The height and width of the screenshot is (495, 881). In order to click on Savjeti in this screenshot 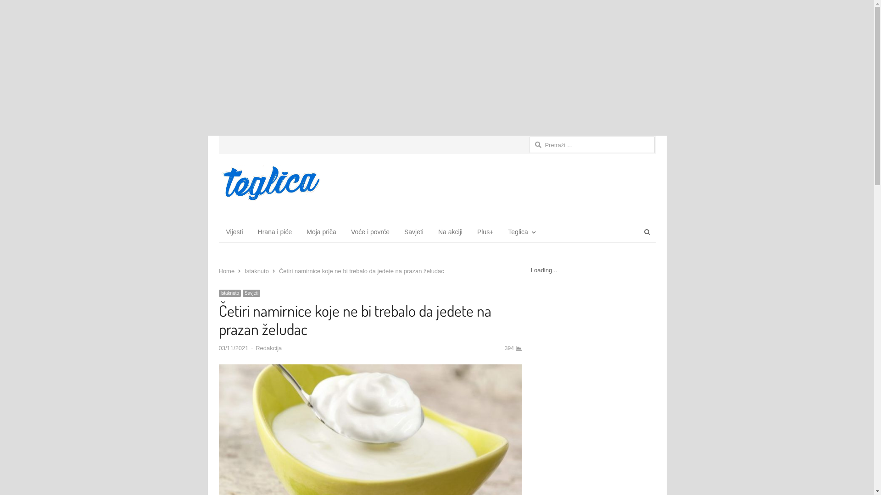, I will do `click(414, 232)`.